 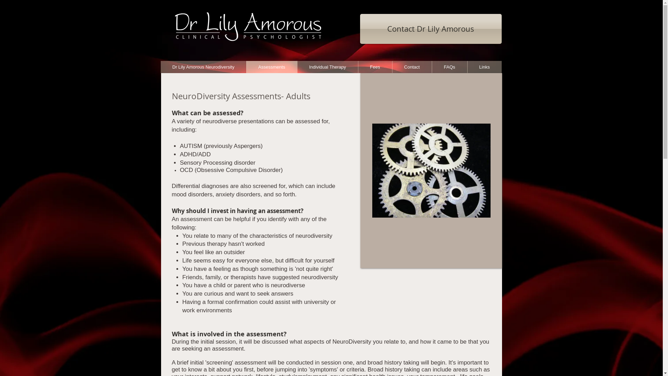 I want to click on Budding Tree, so click(x=431, y=139).